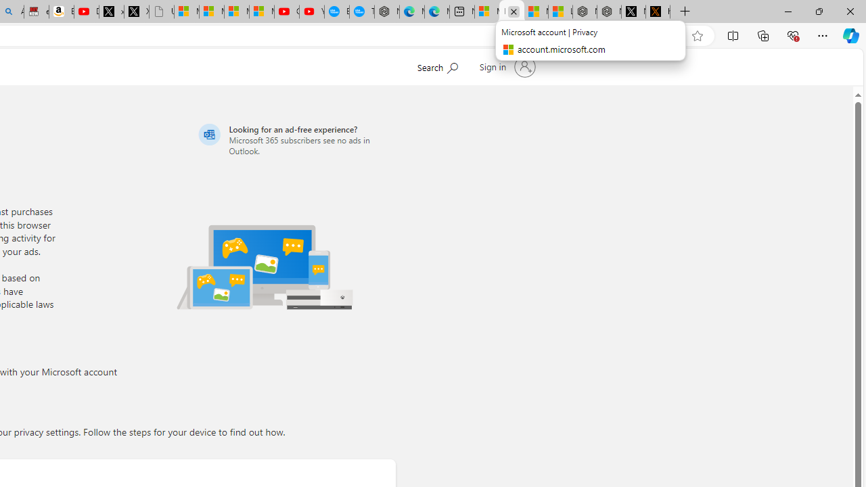 Image resolution: width=866 pixels, height=487 pixels. Describe the element at coordinates (311, 12) in the screenshot. I see `YouTube Kids - An App Created for Kids to Explore Content` at that location.